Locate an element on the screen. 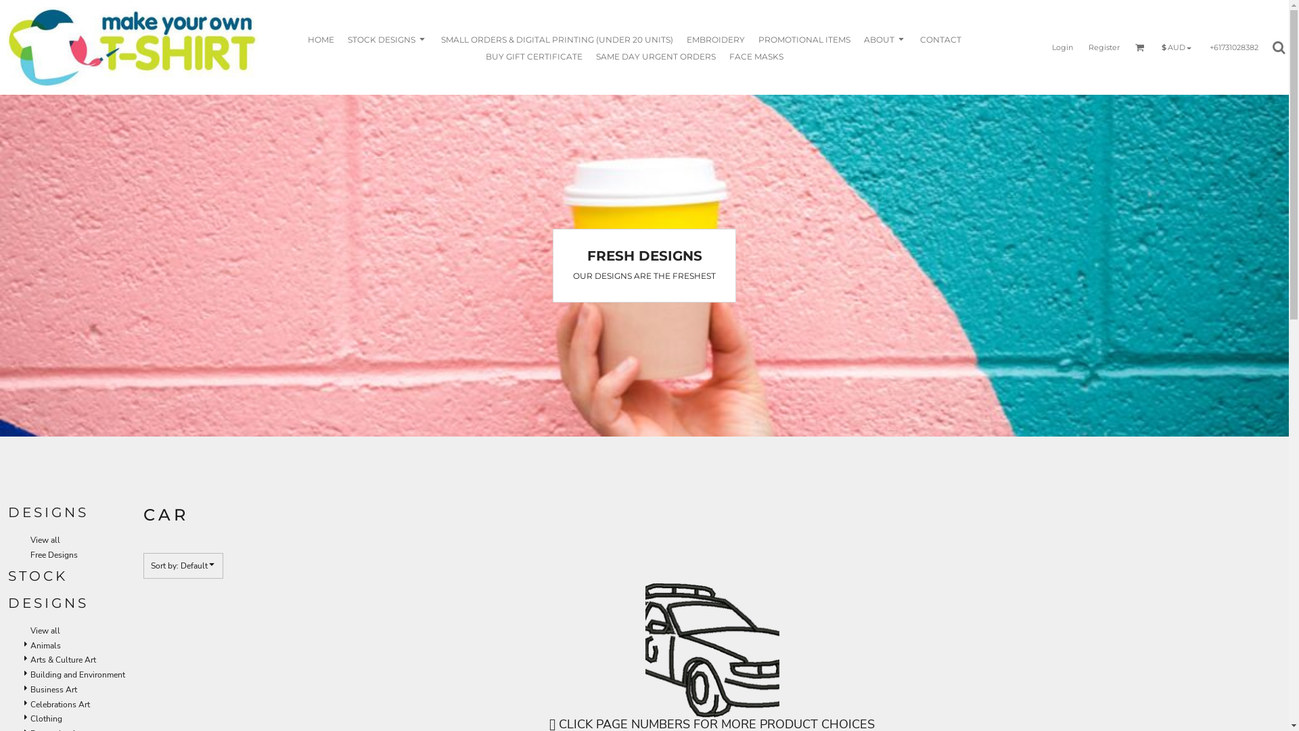  View all is located at coordinates (45, 540).